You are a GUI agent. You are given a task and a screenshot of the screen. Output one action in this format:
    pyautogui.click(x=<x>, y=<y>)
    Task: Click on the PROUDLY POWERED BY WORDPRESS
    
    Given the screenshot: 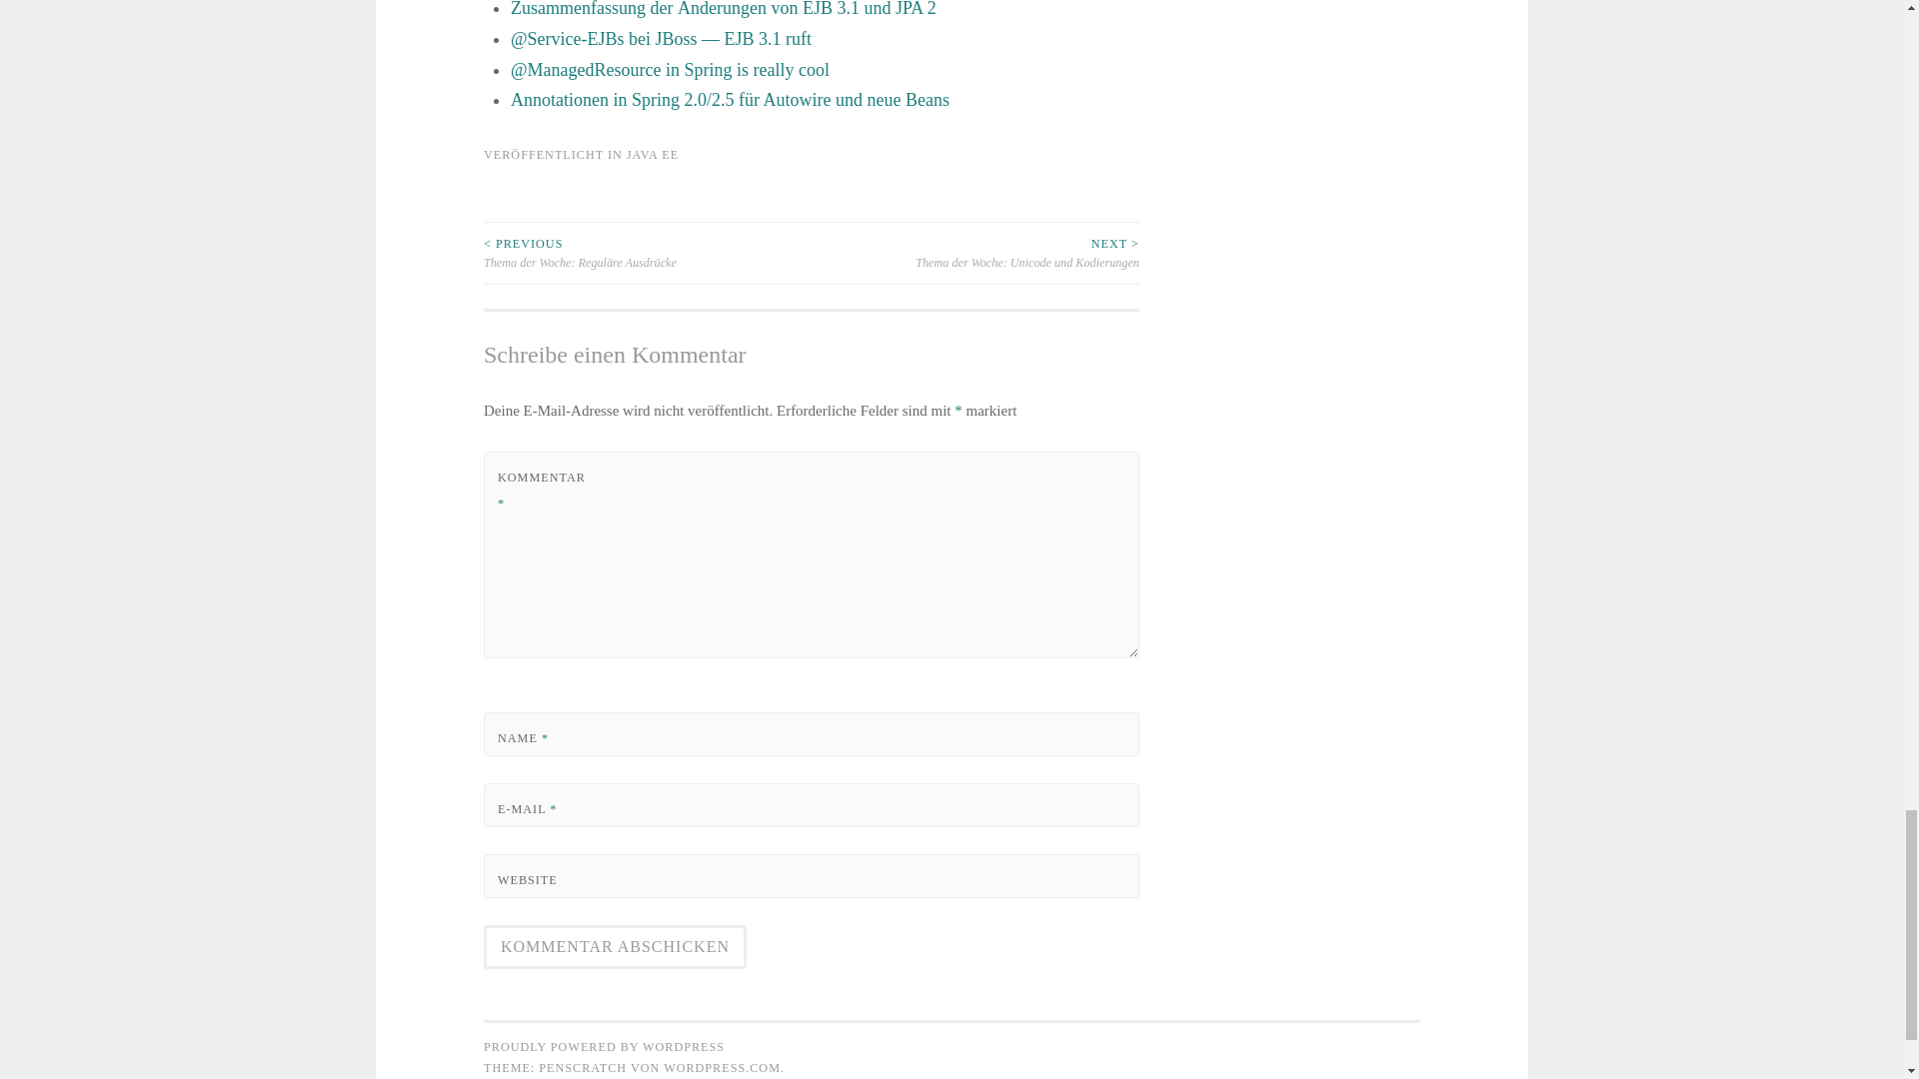 What is the action you would take?
    pyautogui.click(x=604, y=1047)
    